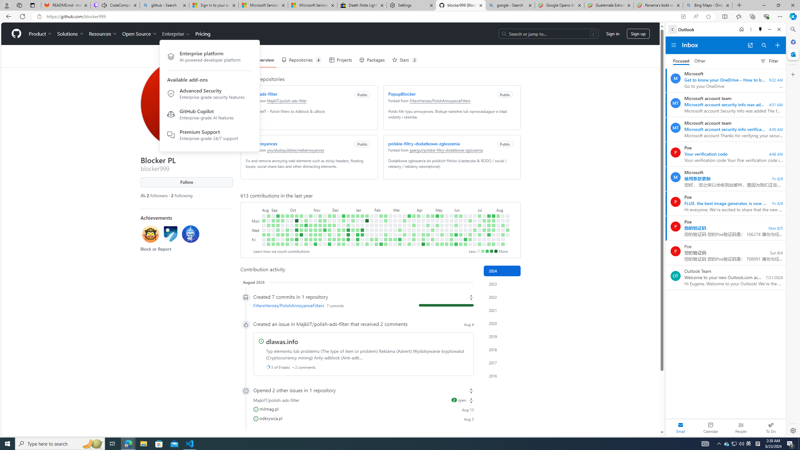 Image resolution: width=800 pixels, height=450 pixels. Describe the element at coordinates (278, 221) in the screenshot. I see `1 contribution on September 11th.` at that location.